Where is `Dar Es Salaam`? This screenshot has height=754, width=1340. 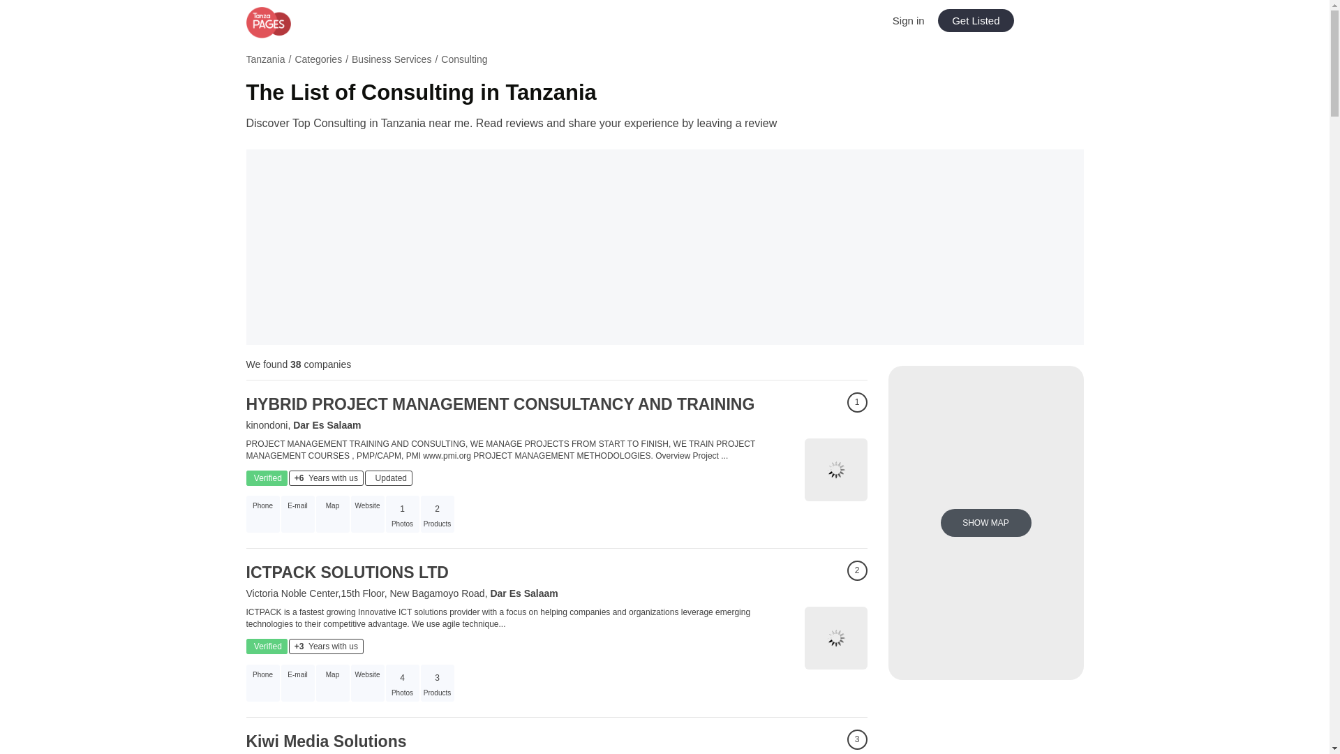
Dar Es Salaam is located at coordinates (523, 593).